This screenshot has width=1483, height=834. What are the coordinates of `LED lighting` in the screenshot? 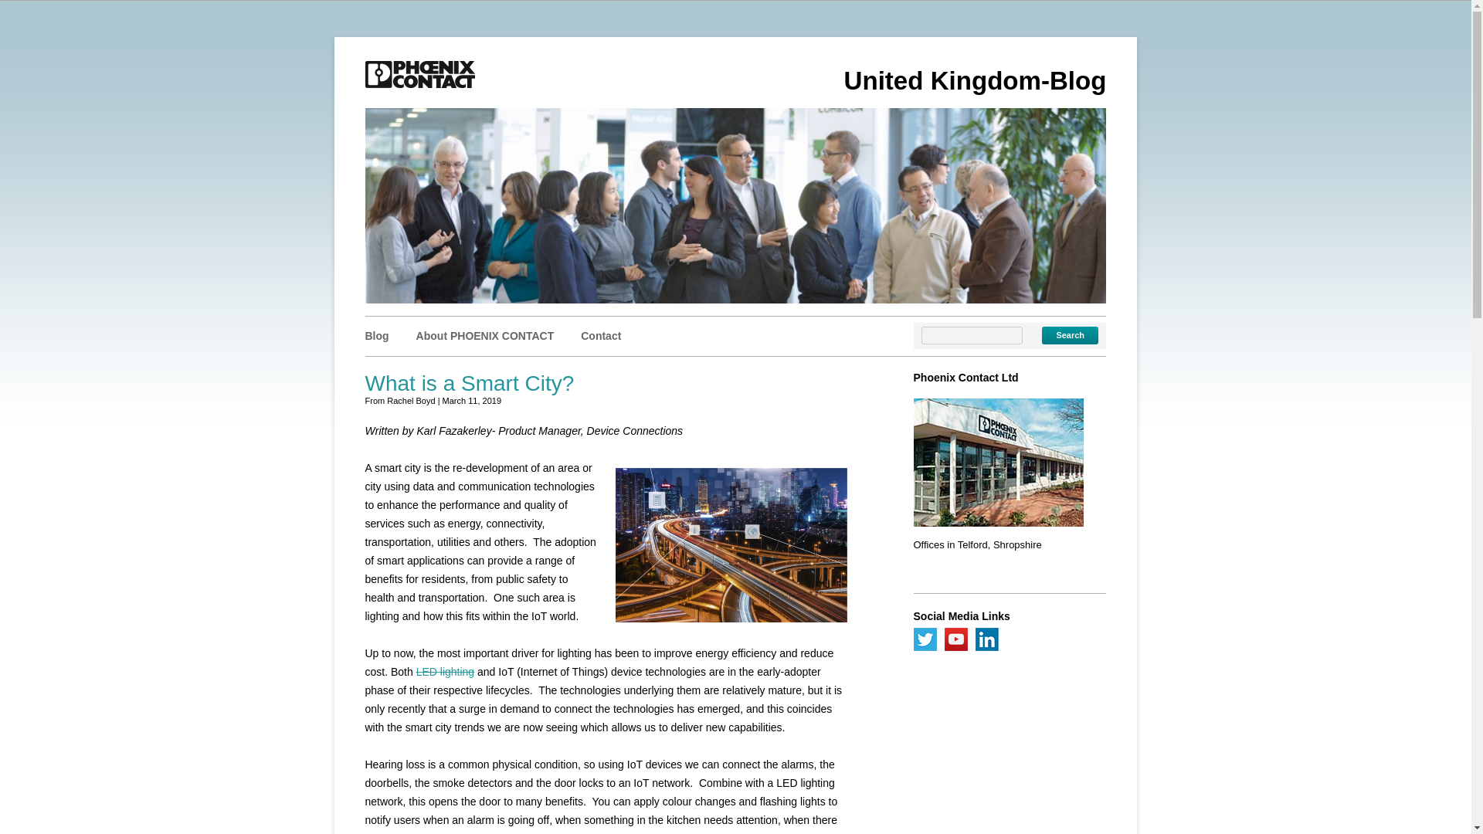 It's located at (445, 672).